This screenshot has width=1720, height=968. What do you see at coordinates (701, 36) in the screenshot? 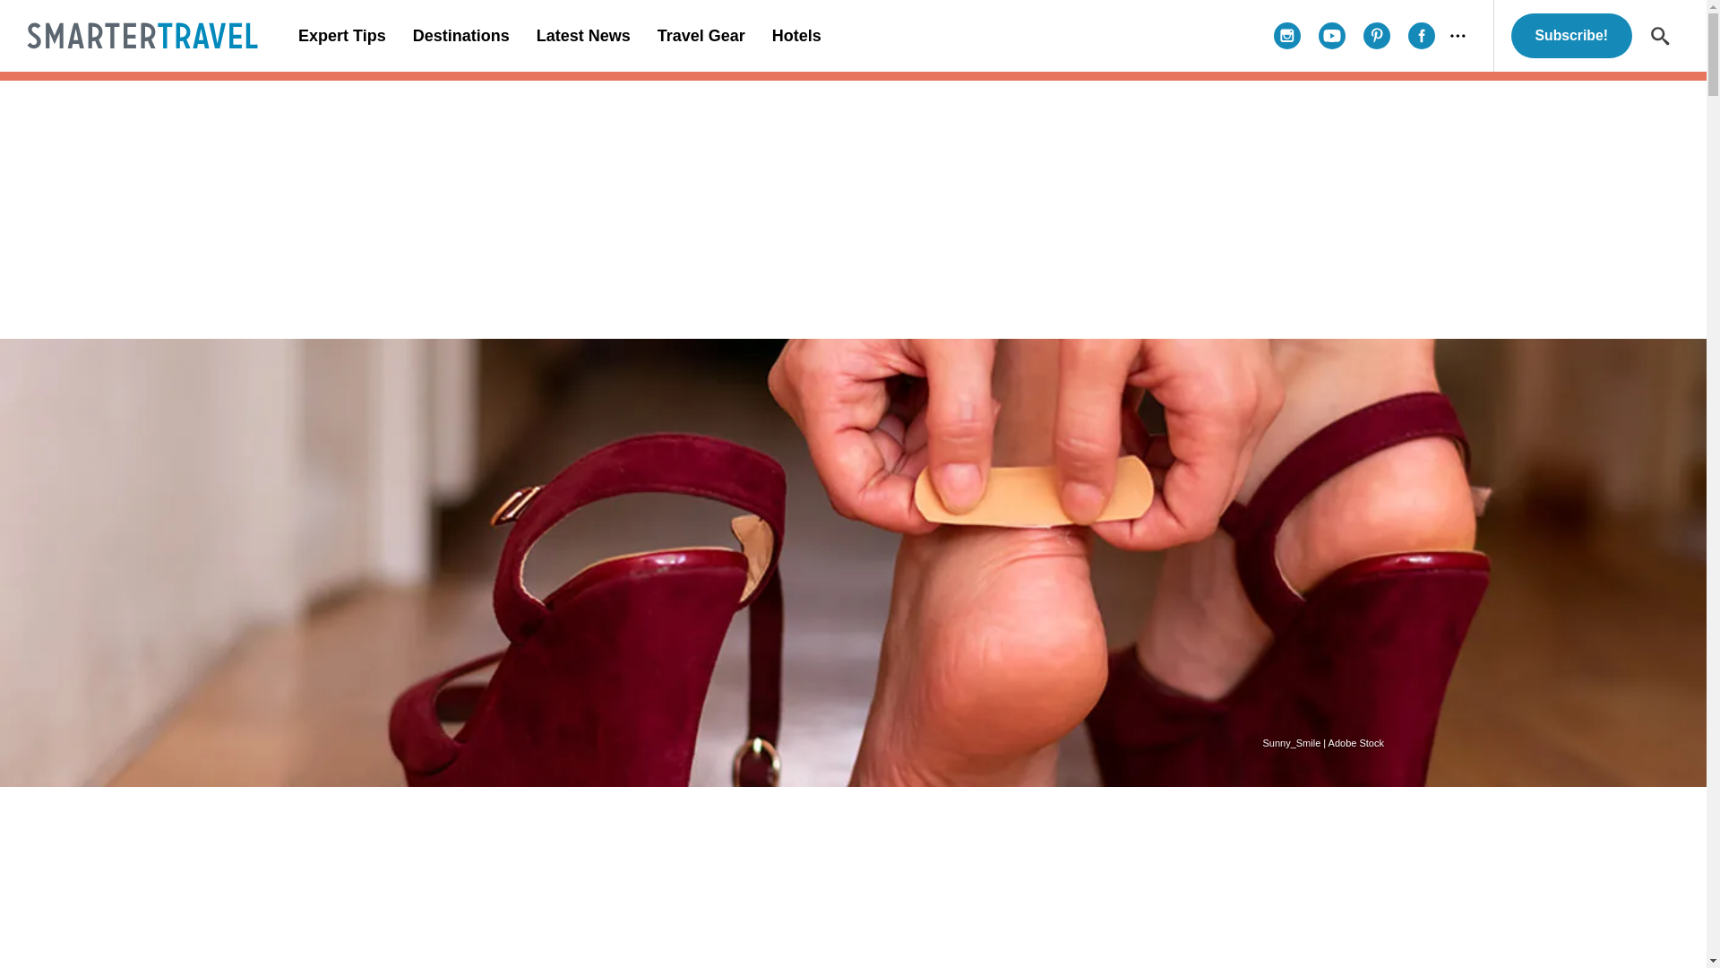
I see `Travel Gear` at bounding box center [701, 36].